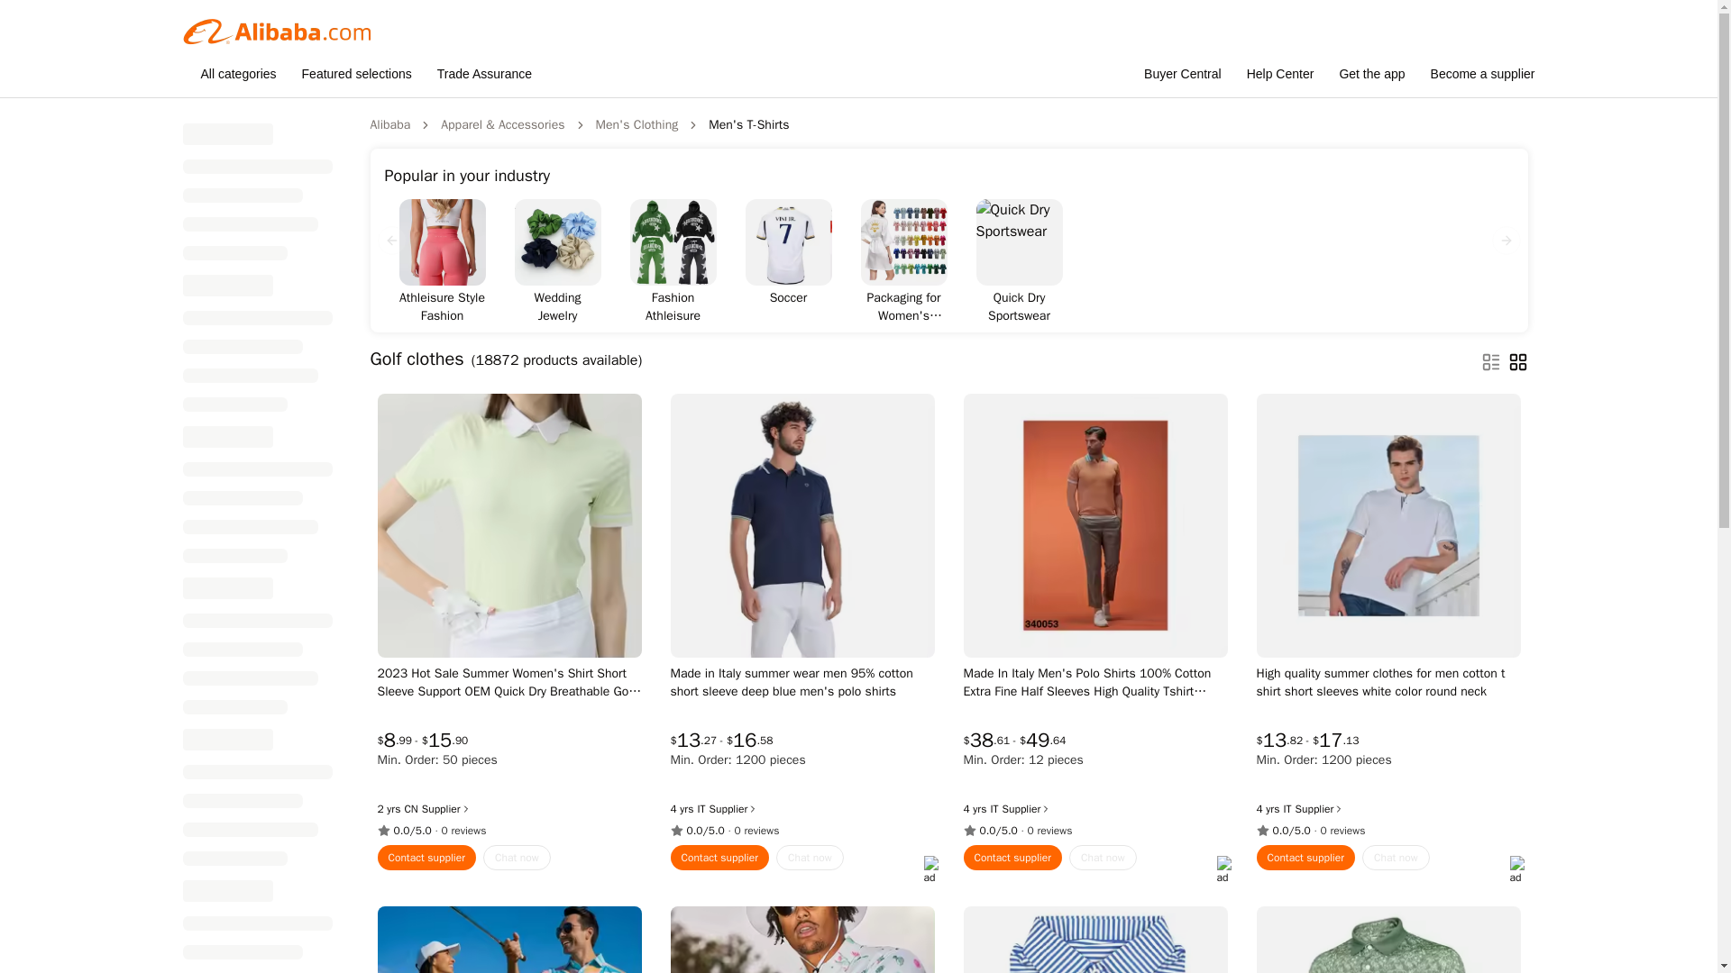  What do you see at coordinates (446, 809) in the screenshot?
I see `Supplier` at bounding box center [446, 809].